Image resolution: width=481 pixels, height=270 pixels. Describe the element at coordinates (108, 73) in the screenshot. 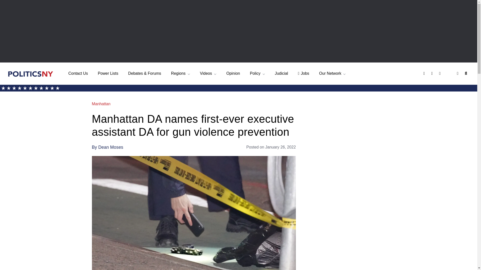

I see `Power Lists` at that location.